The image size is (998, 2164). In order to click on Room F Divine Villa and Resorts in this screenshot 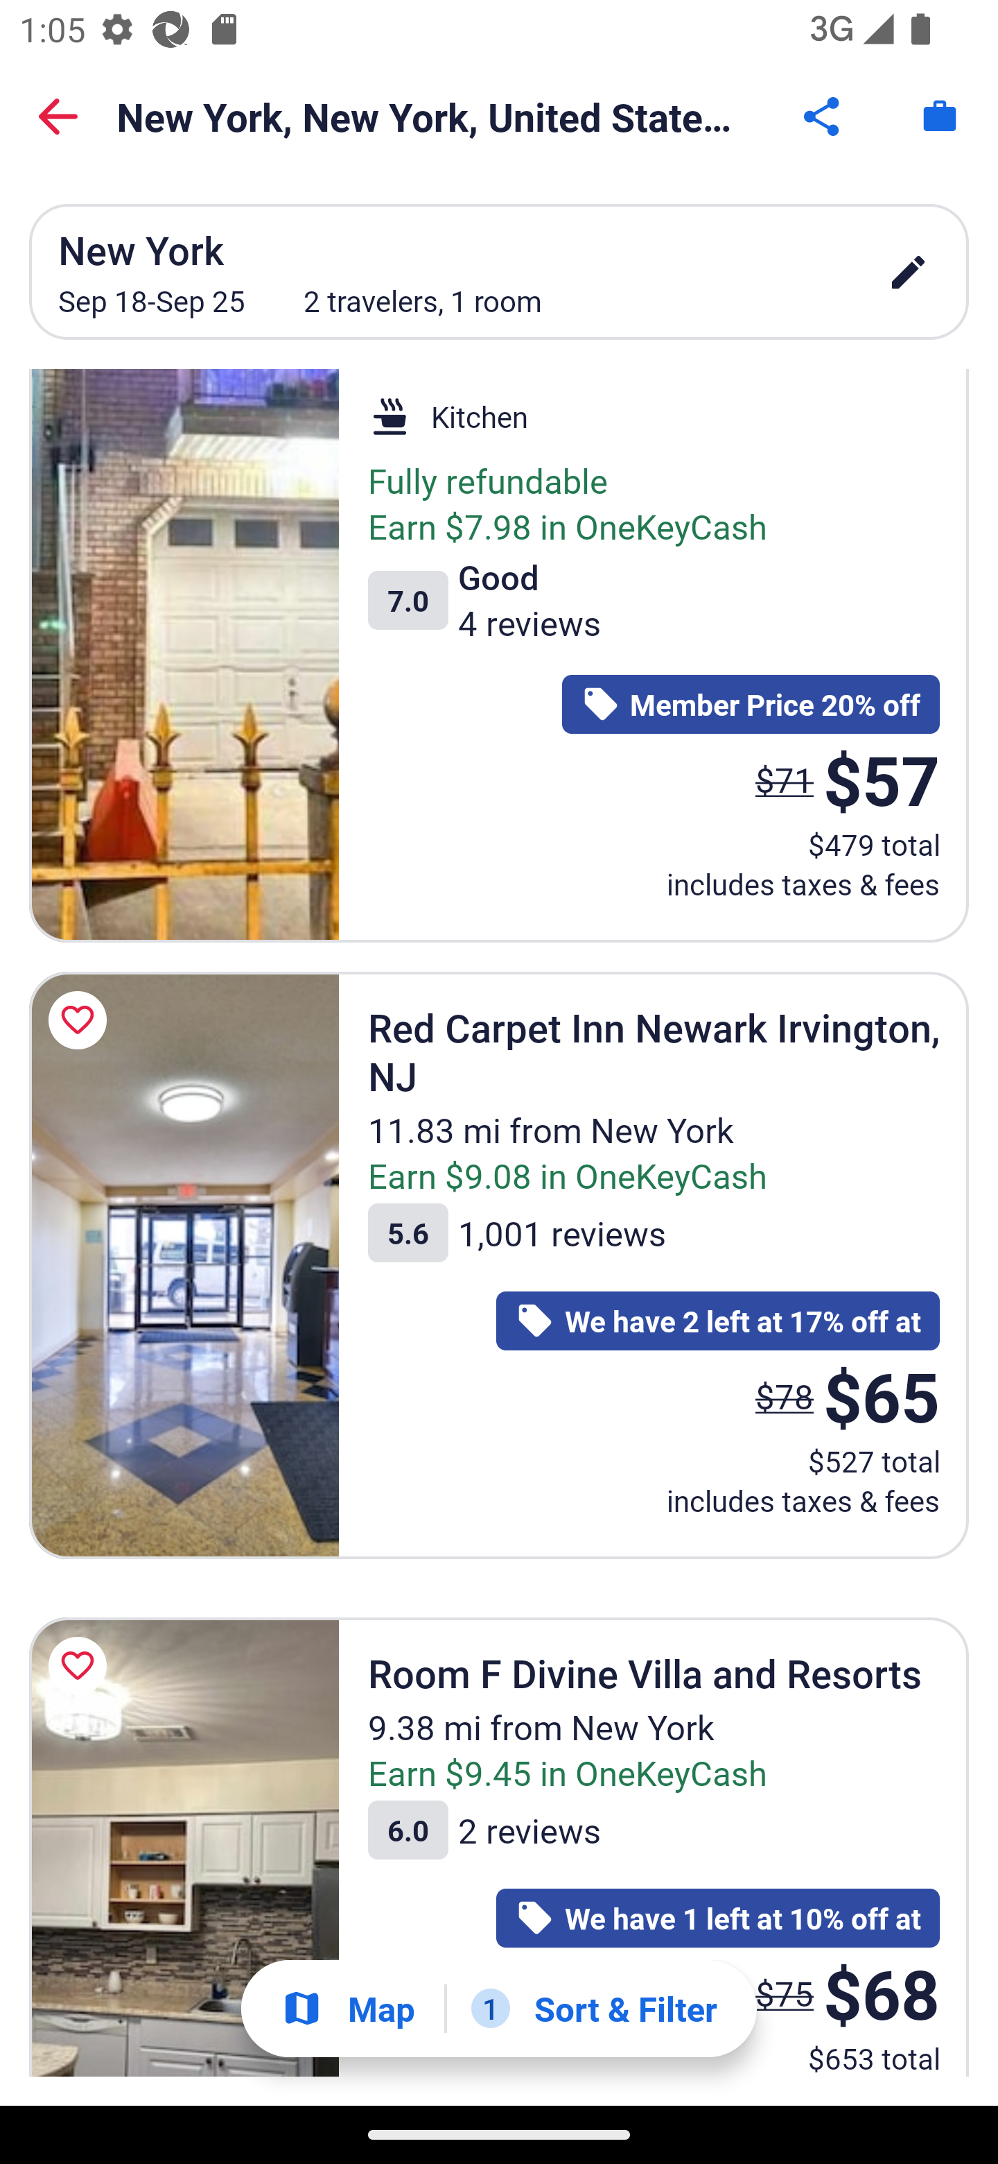, I will do `click(184, 1846)`.